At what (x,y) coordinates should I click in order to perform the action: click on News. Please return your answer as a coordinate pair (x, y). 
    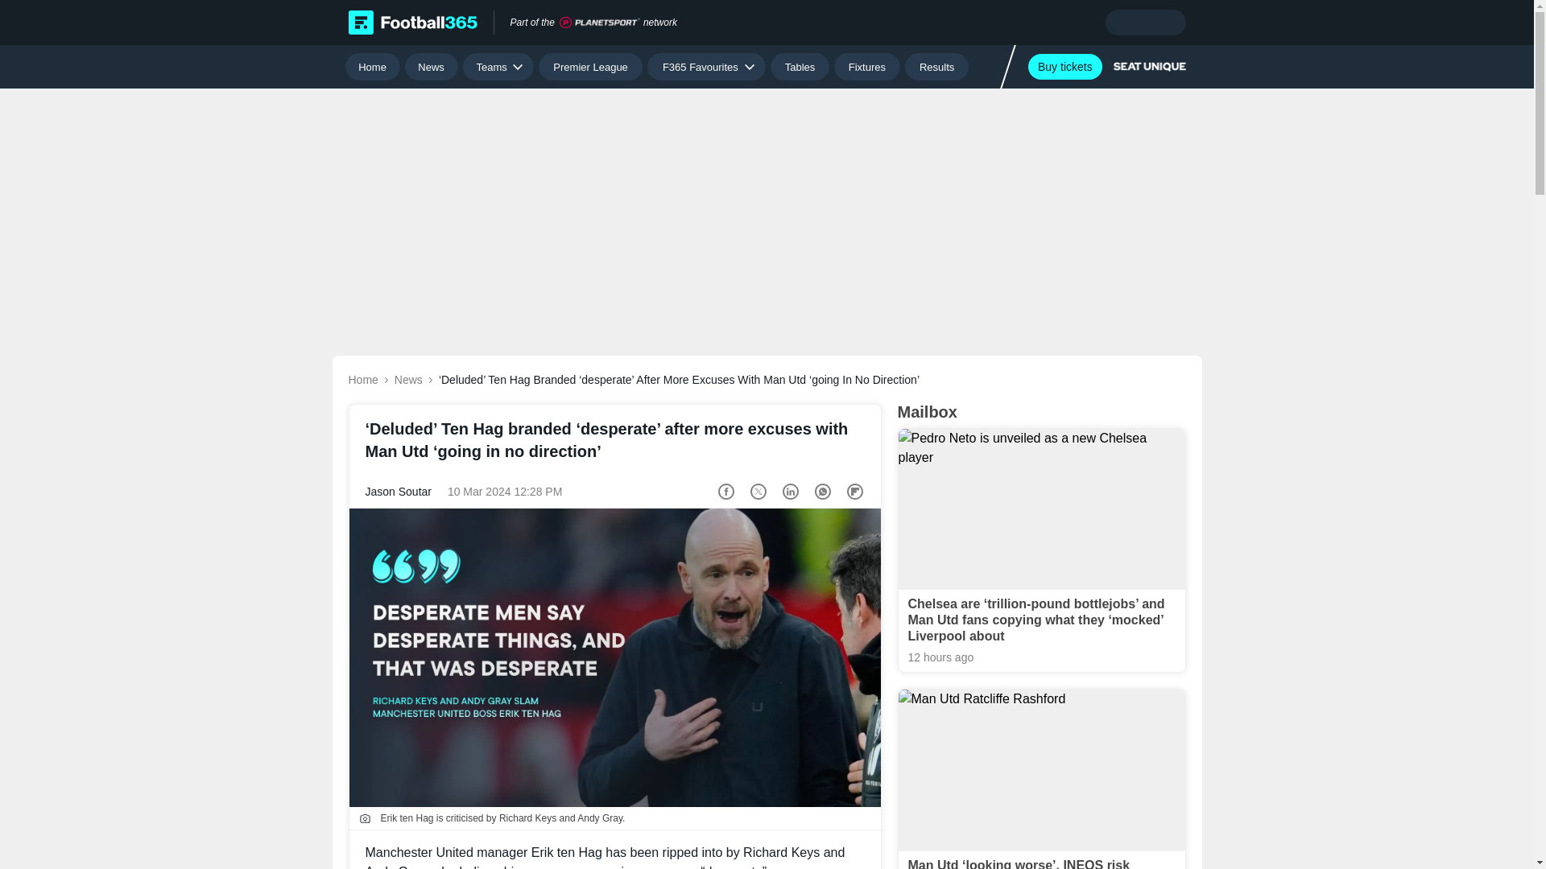
    Looking at the image, I should click on (432, 66).